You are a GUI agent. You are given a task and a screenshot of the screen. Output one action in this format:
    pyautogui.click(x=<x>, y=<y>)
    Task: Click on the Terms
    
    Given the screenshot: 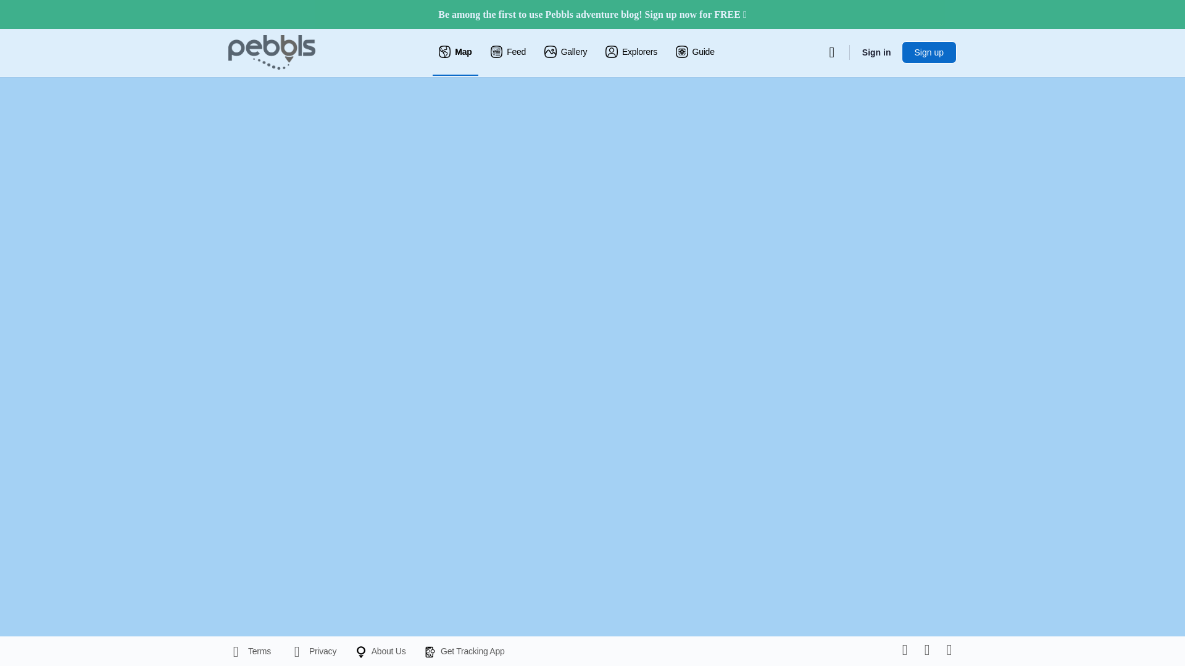 What is the action you would take?
    pyautogui.click(x=249, y=651)
    